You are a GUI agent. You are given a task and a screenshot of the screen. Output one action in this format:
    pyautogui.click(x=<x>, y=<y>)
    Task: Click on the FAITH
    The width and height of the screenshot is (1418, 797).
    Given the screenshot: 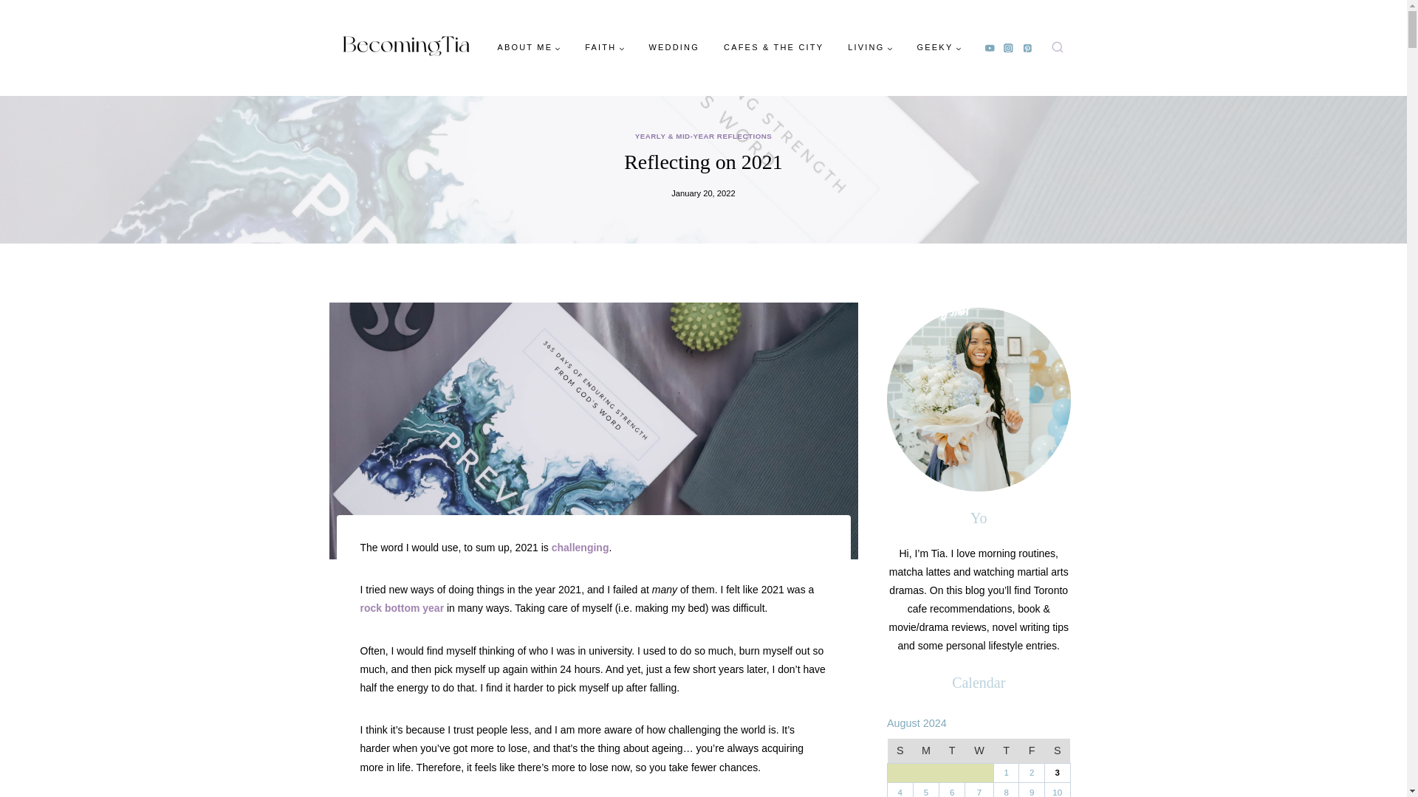 What is the action you would take?
    pyautogui.click(x=604, y=47)
    